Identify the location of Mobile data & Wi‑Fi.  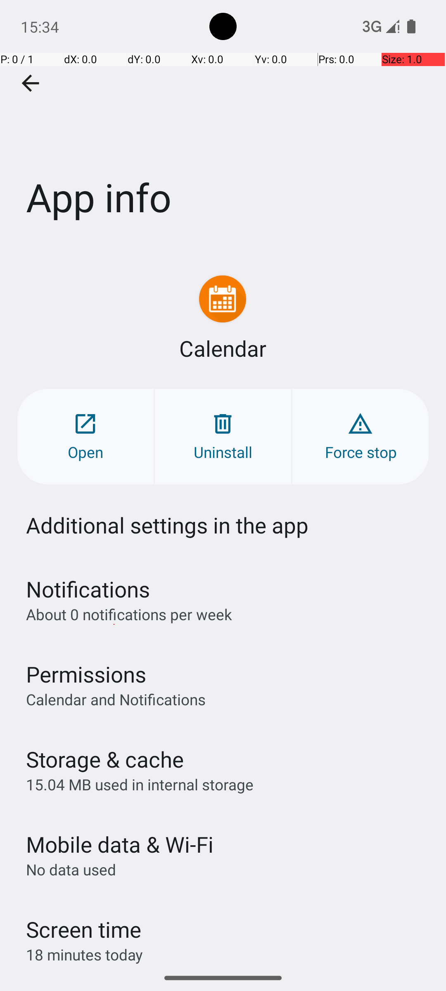
(120, 844).